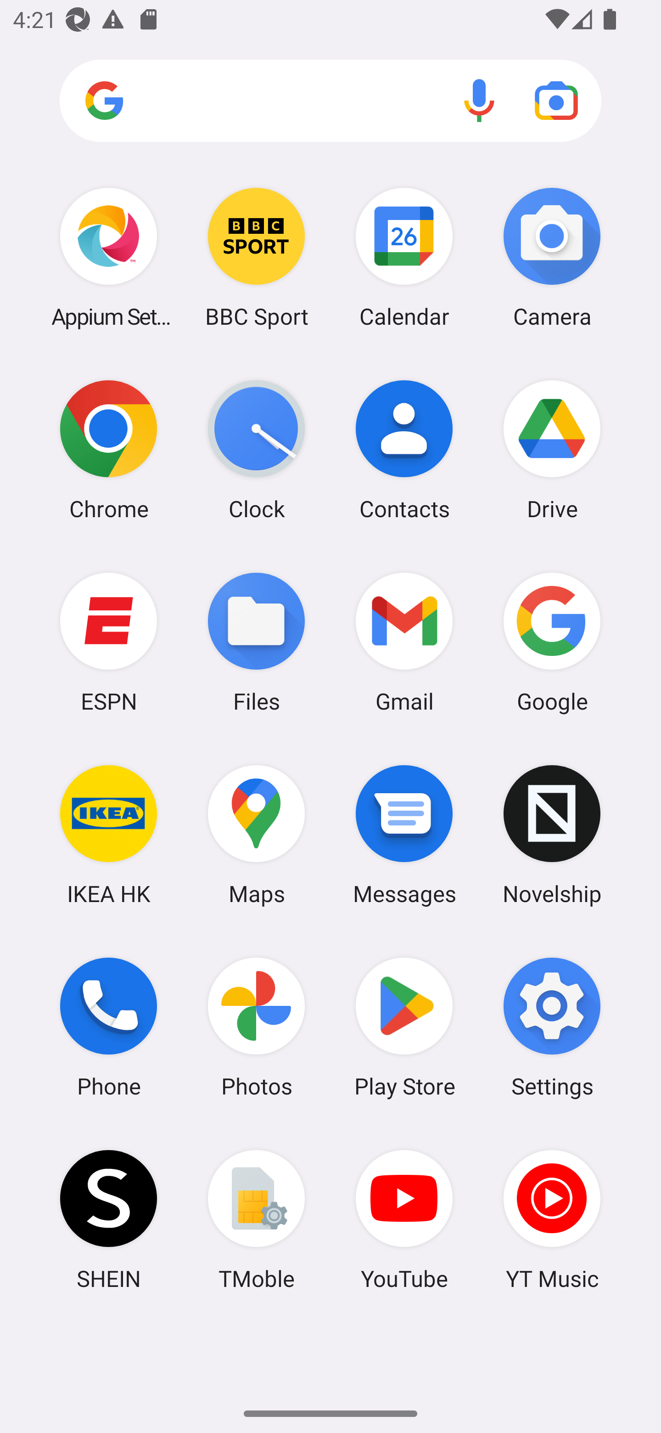 This screenshot has height=1433, width=661. I want to click on Maps, so click(256, 835).